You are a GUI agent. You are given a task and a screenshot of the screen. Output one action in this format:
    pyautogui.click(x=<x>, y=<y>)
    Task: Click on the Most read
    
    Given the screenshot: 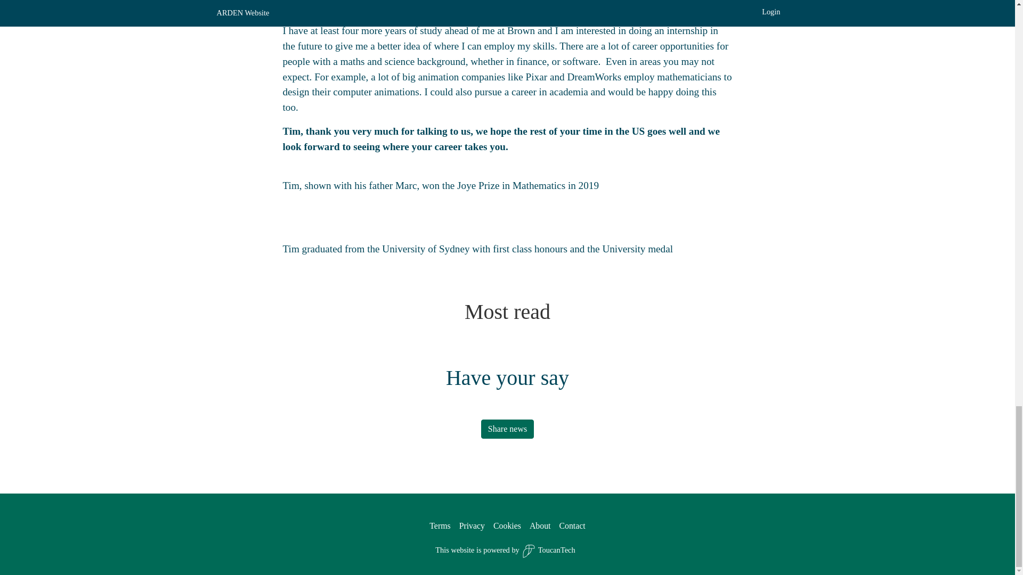 What is the action you would take?
    pyautogui.click(x=507, y=311)
    